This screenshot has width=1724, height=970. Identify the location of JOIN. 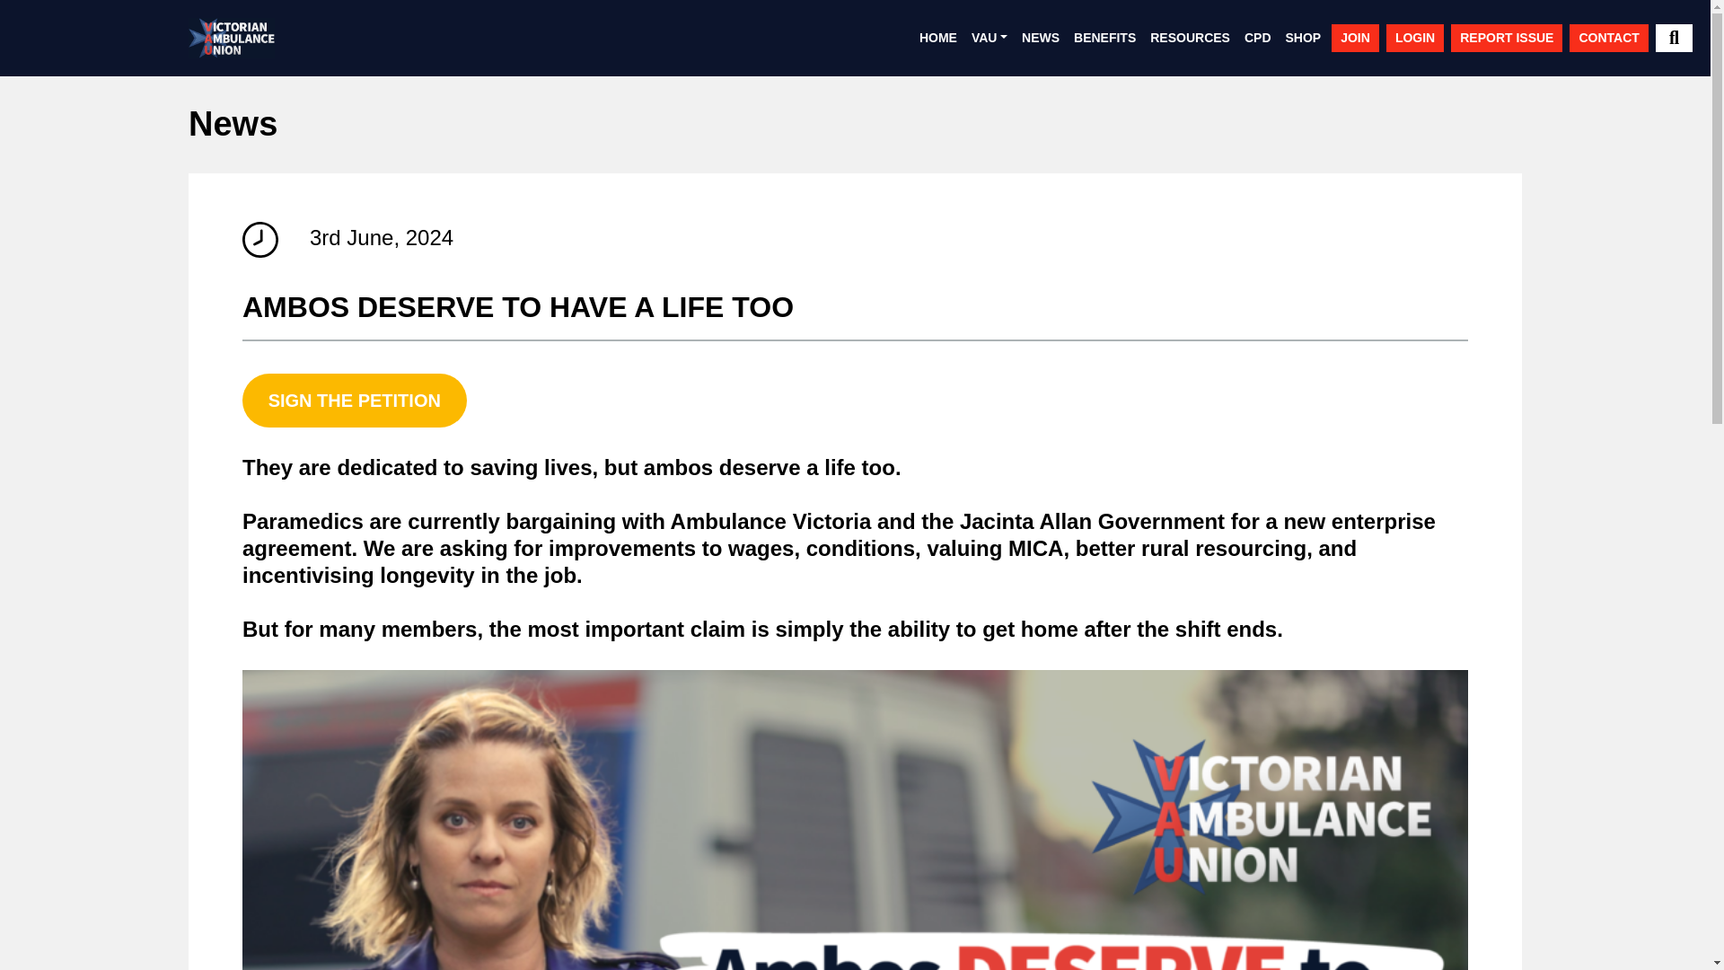
(1355, 38).